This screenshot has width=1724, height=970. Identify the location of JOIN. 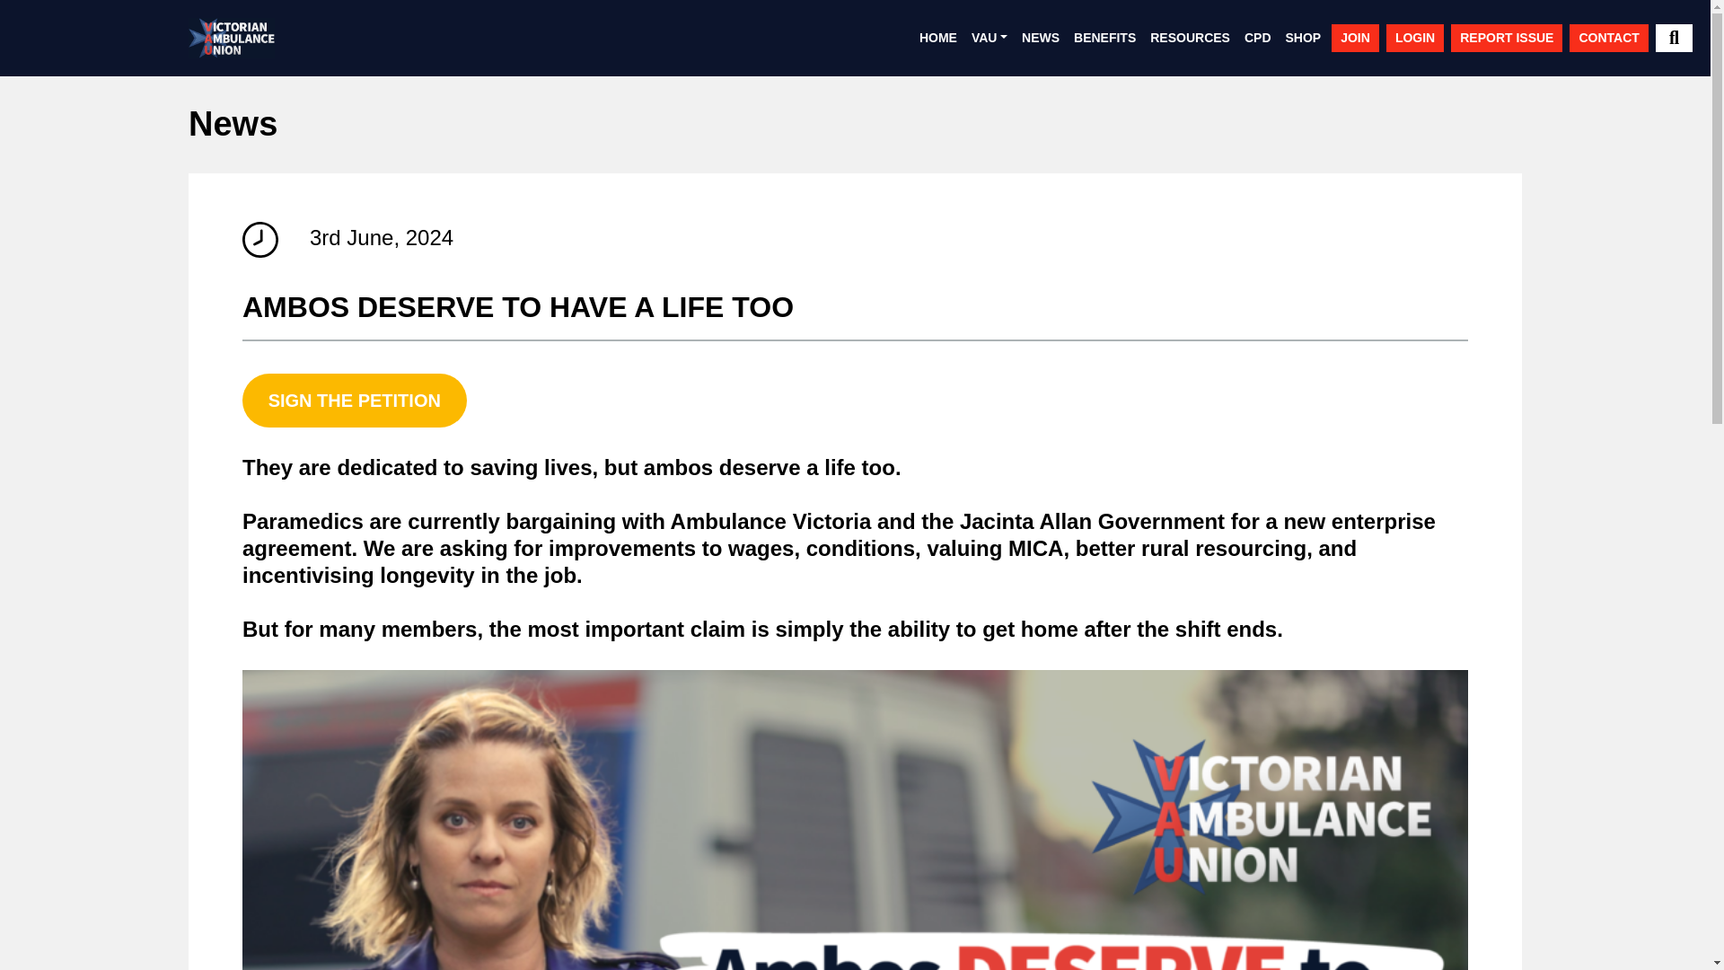
(1355, 38).